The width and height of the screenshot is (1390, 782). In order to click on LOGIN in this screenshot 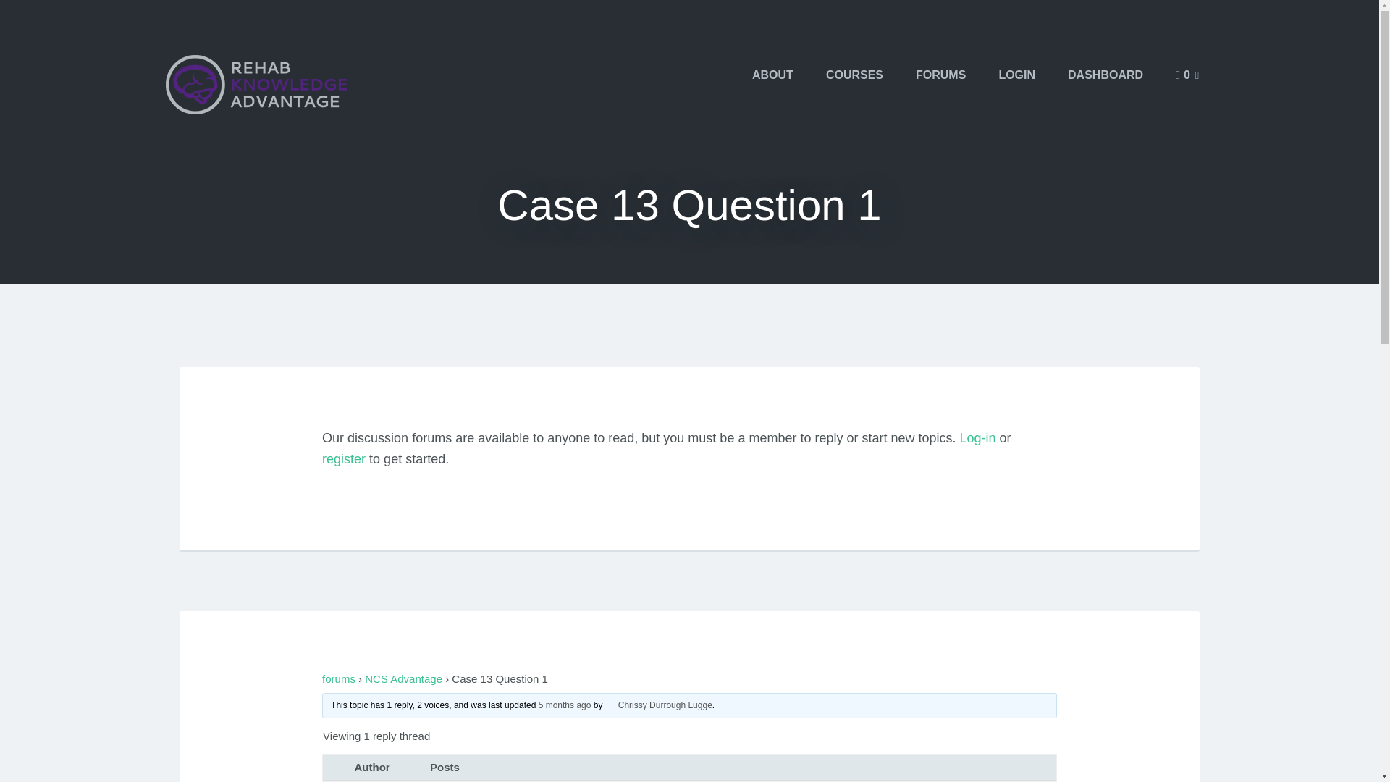, I will do `click(1016, 75)`.